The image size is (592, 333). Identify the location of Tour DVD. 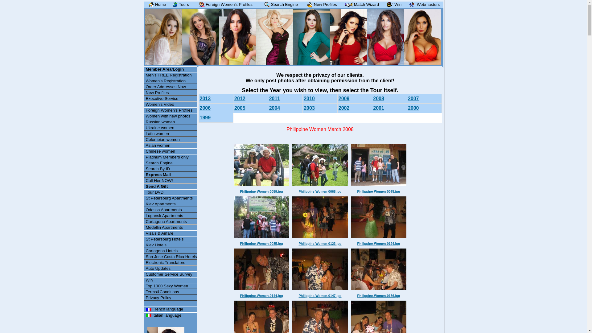
(171, 192).